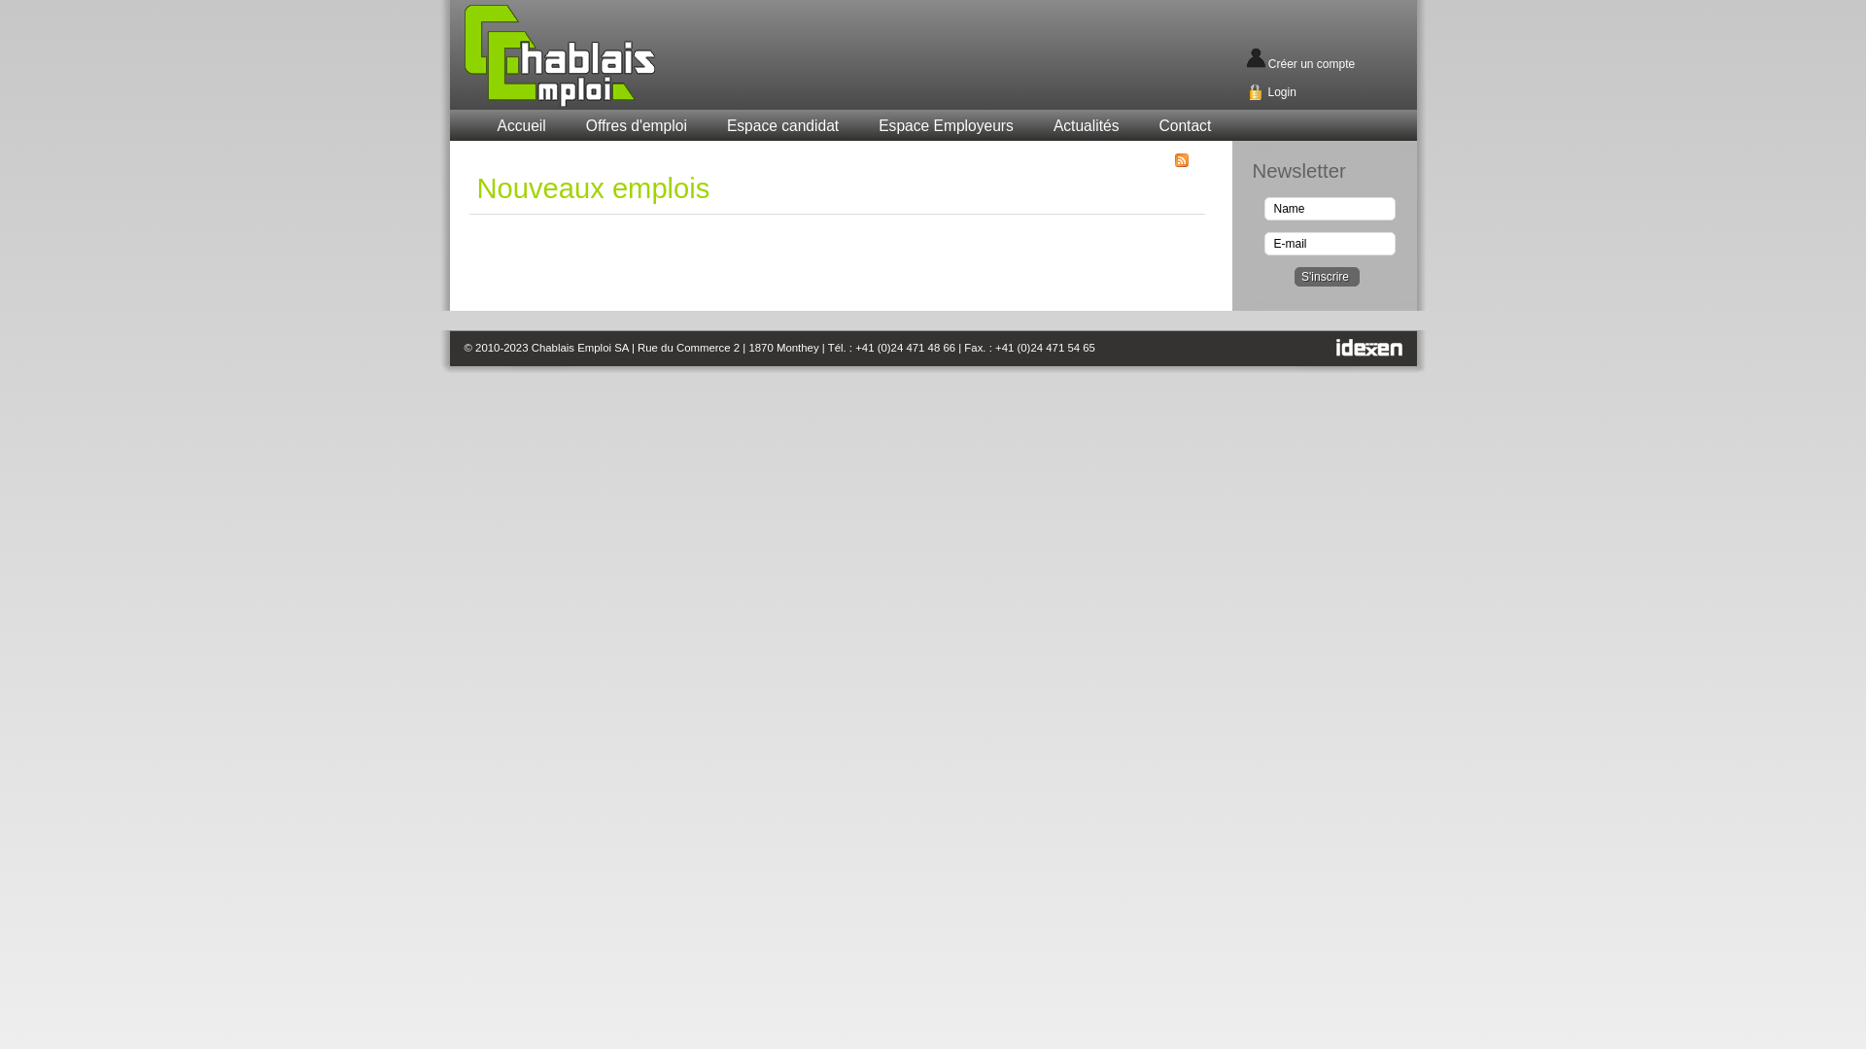 This screenshot has width=1866, height=1049. Describe the element at coordinates (607, 56) in the screenshot. I see `Chablais Emploi SA - Votre partenaire fixe et temporaire` at that location.